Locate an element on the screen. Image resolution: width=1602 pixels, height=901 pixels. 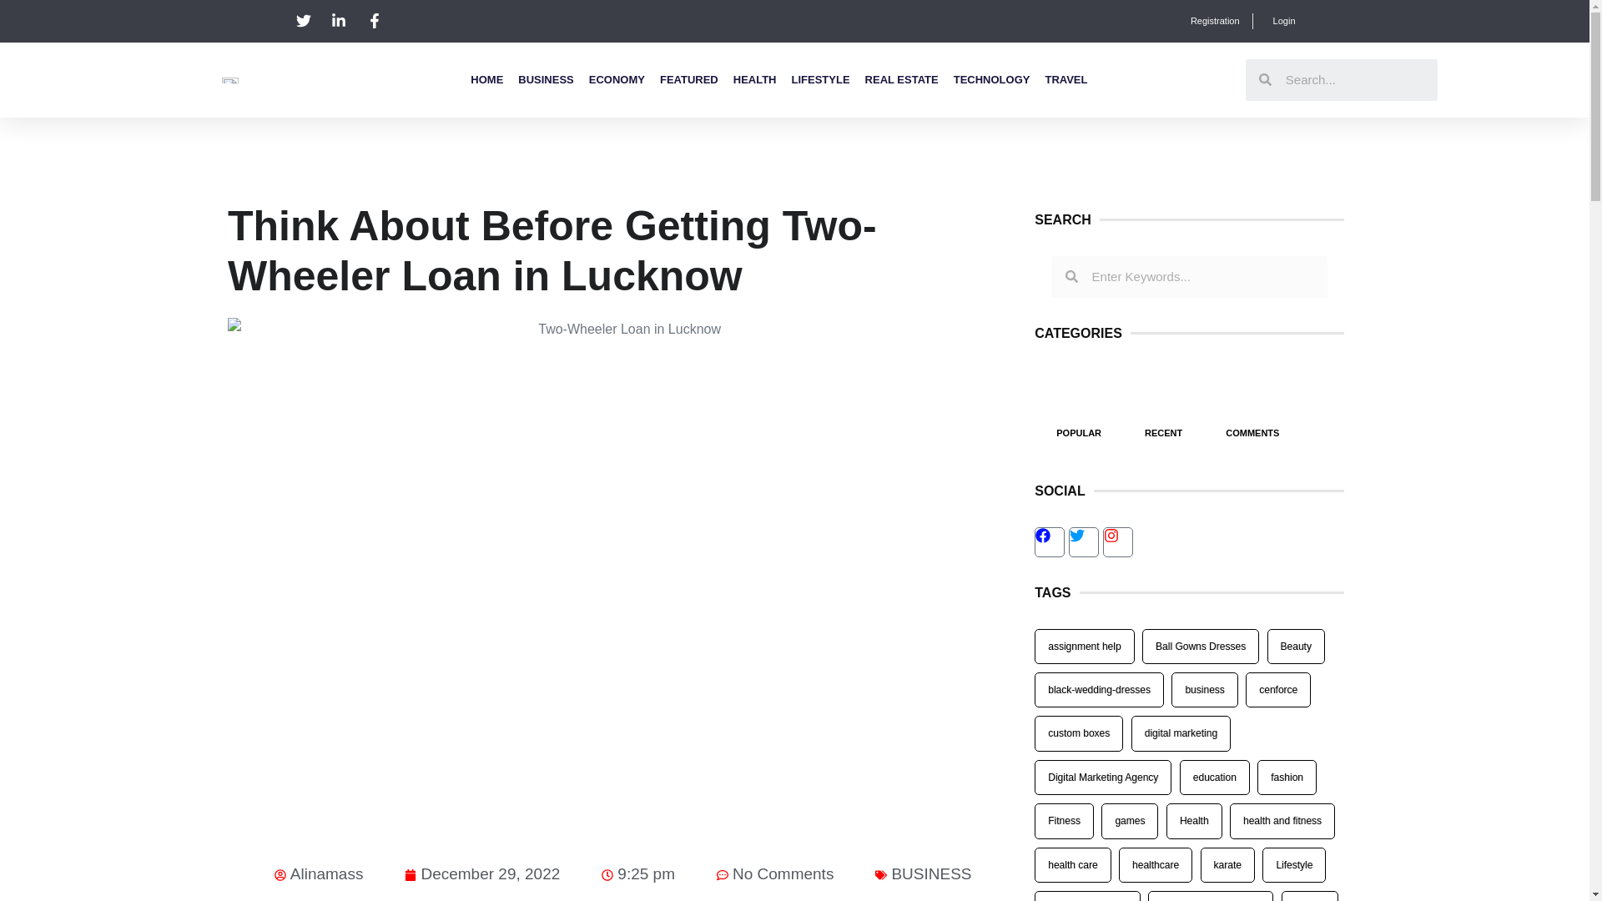
HEALTH is located at coordinates (755, 80).